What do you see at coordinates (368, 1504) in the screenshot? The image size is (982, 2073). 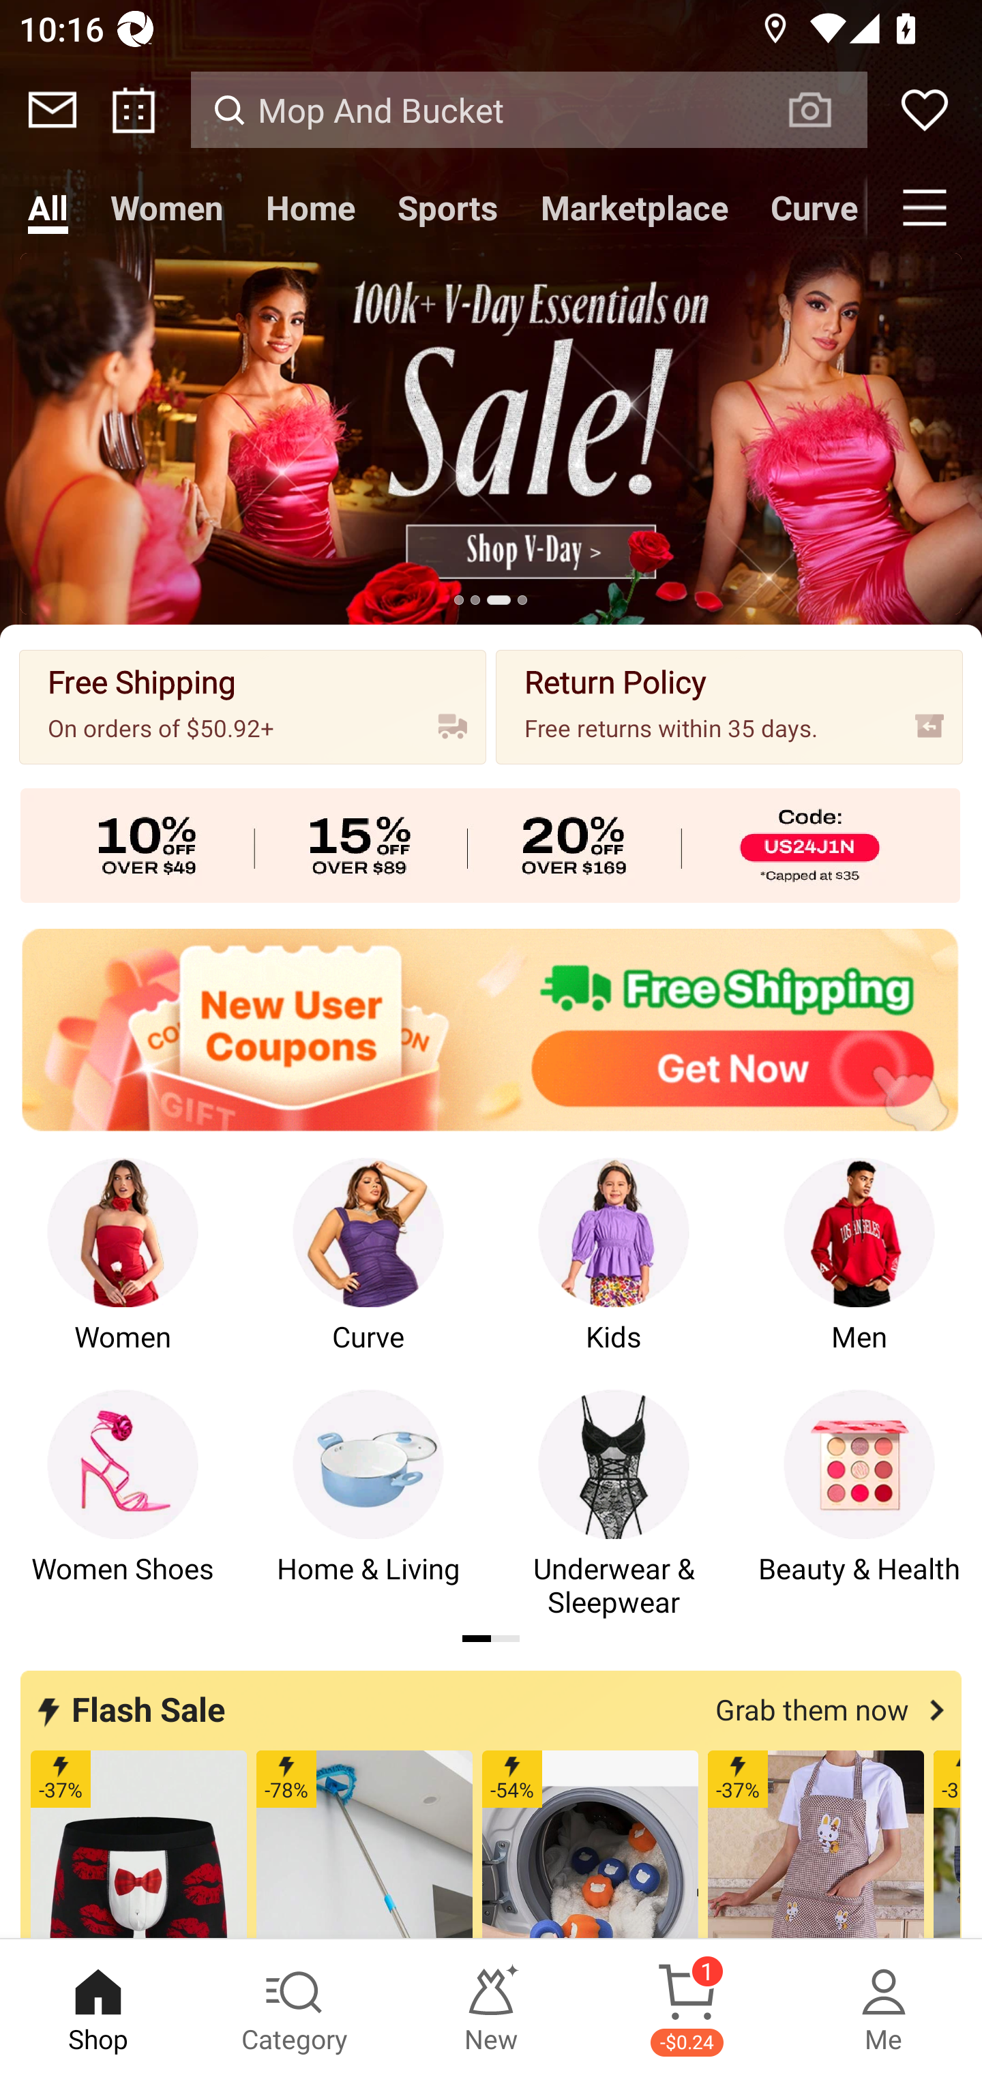 I see `Home & Living` at bounding box center [368, 1504].